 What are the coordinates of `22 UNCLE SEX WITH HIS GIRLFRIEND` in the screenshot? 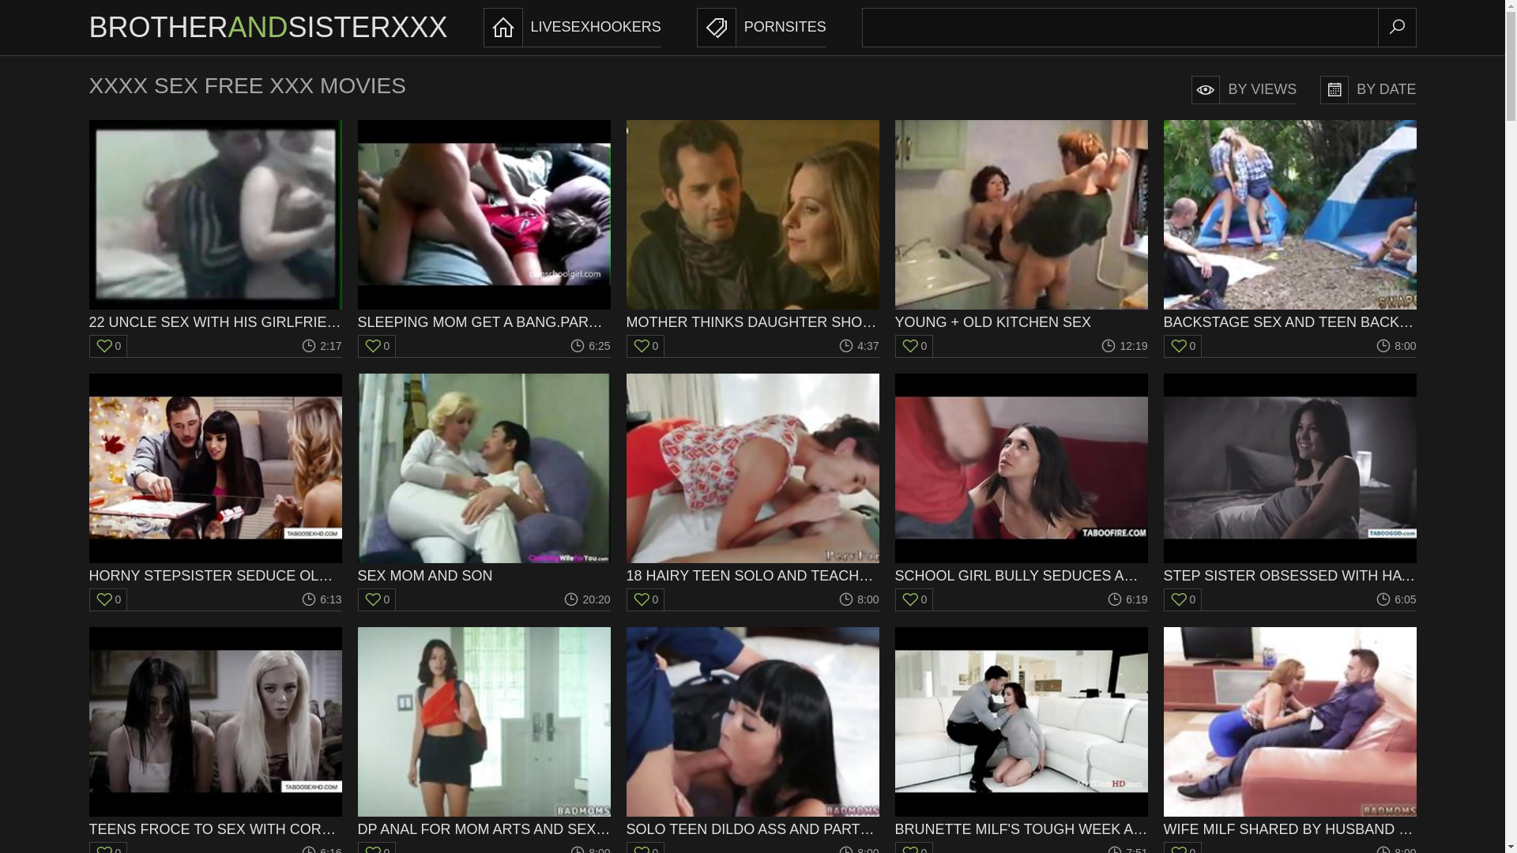 It's located at (215, 226).